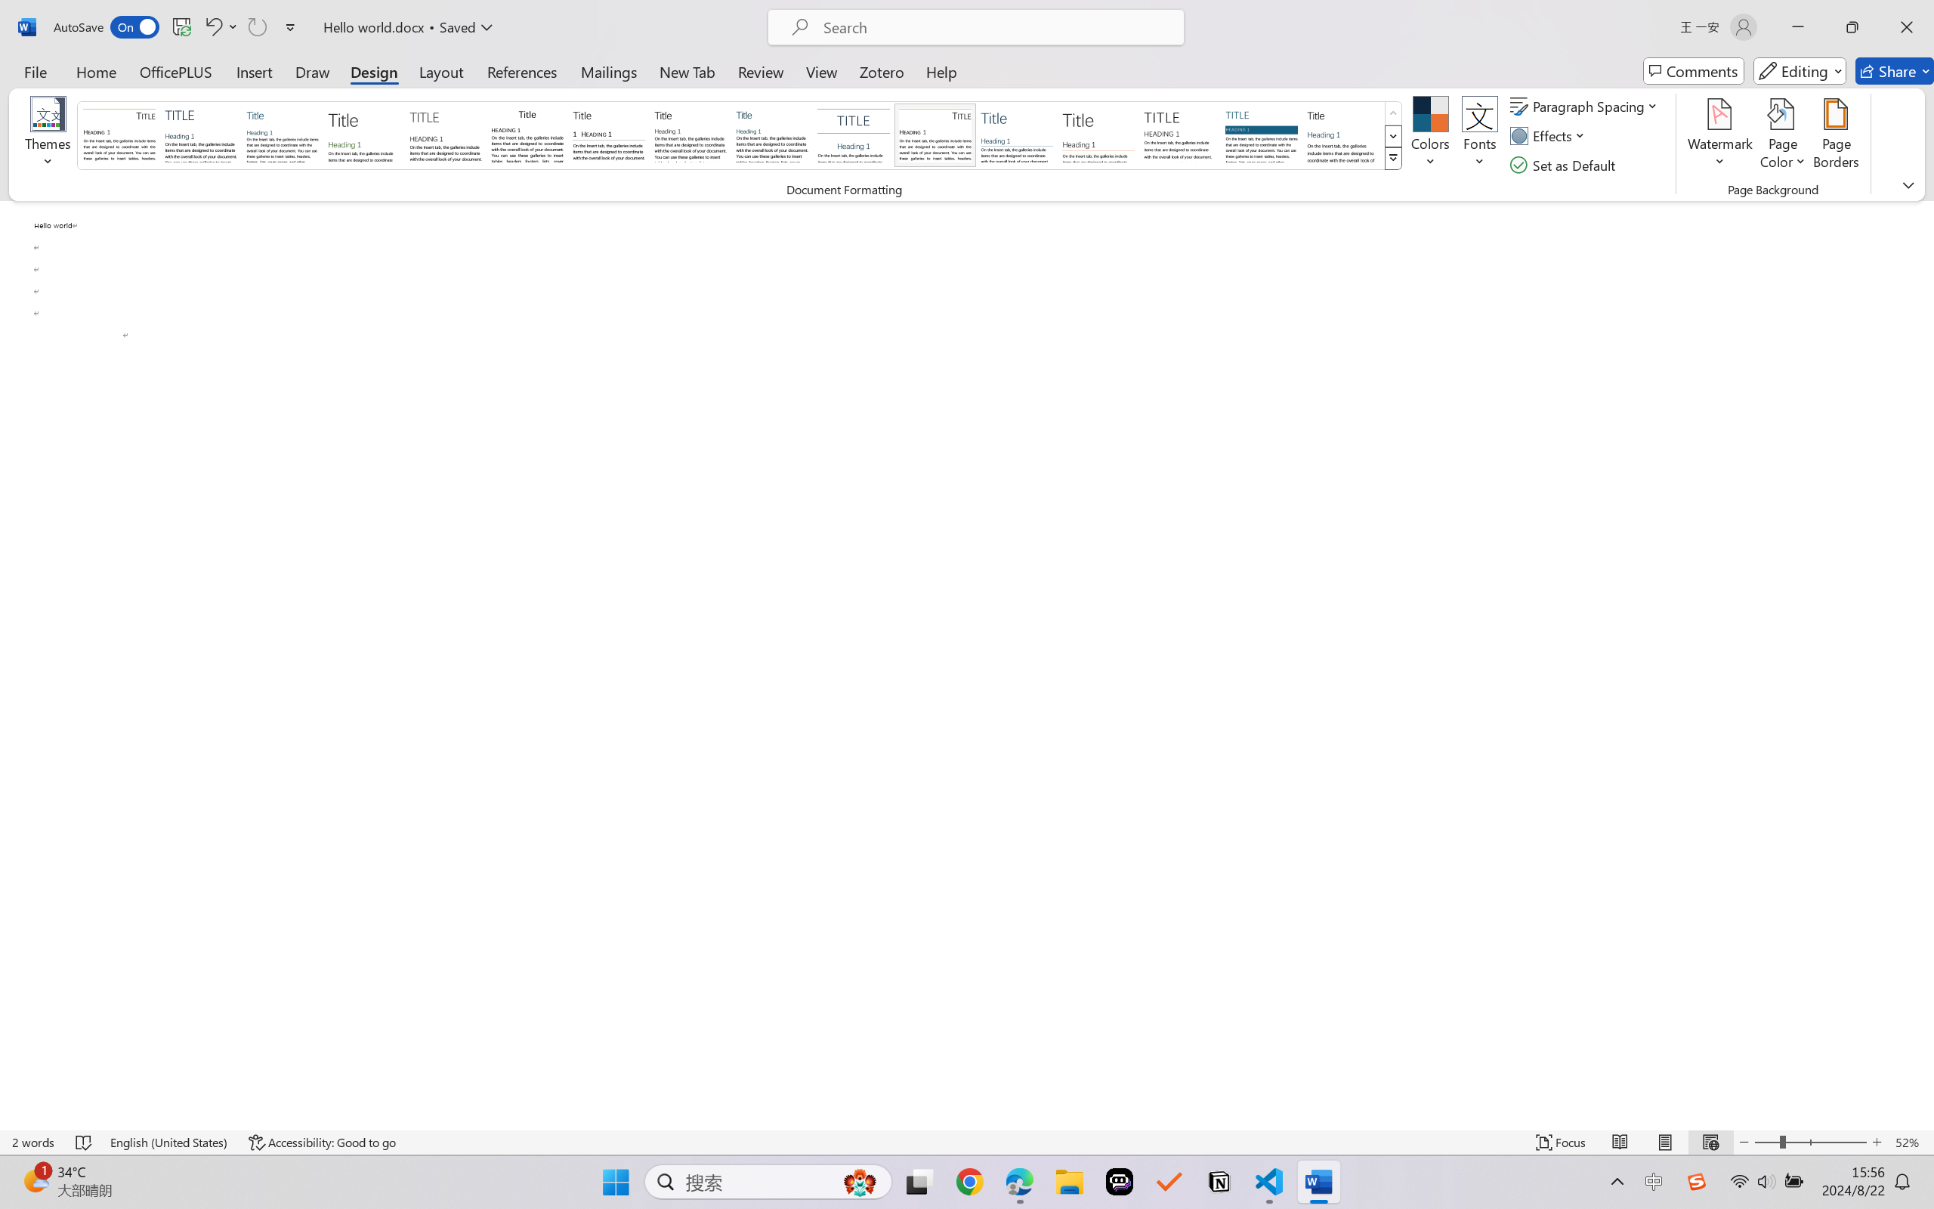 The image size is (1934, 1209). What do you see at coordinates (1551, 136) in the screenshot?
I see `Effects` at bounding box center [1551, 136].